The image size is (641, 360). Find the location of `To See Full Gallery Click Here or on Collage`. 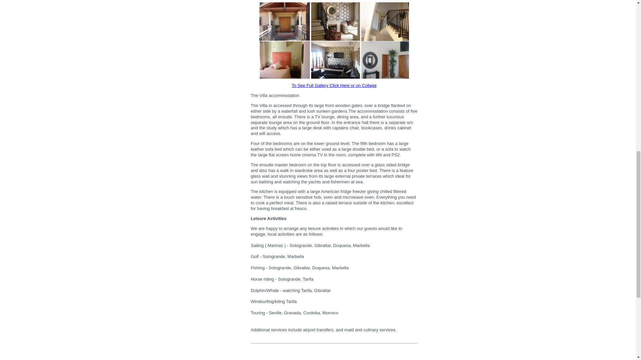

To See Full Gallery Click Here or on Collage is located at coordinates (334, 85).